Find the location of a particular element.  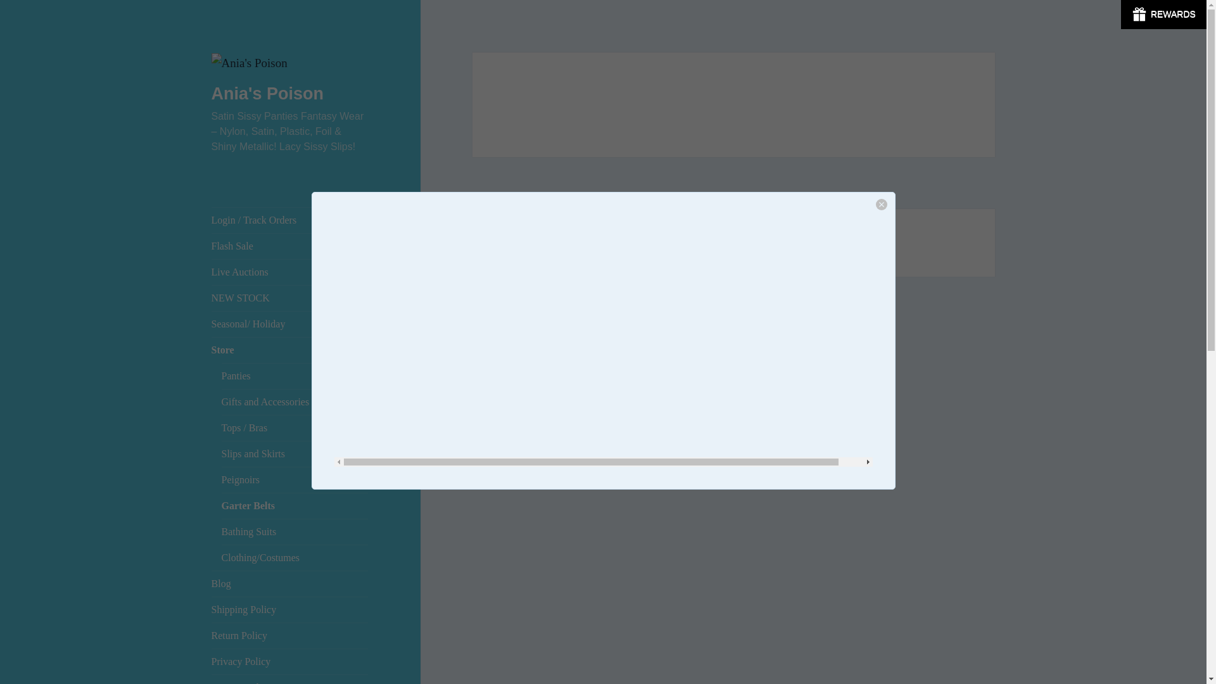

expand child menu is located at coordinates (358, 350).